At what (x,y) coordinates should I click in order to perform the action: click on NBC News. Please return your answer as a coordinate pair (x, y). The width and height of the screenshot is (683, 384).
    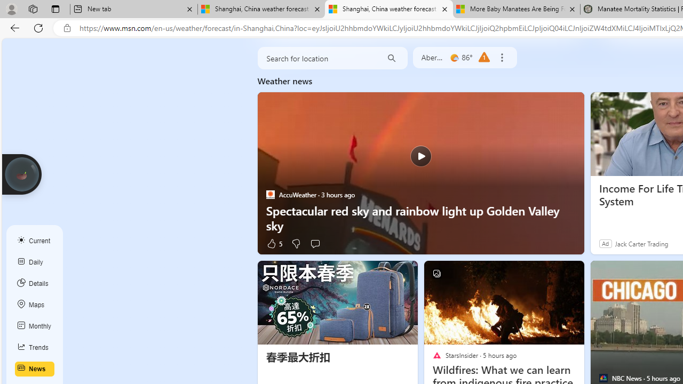
    Looking at the image, I should click on (603, 378).